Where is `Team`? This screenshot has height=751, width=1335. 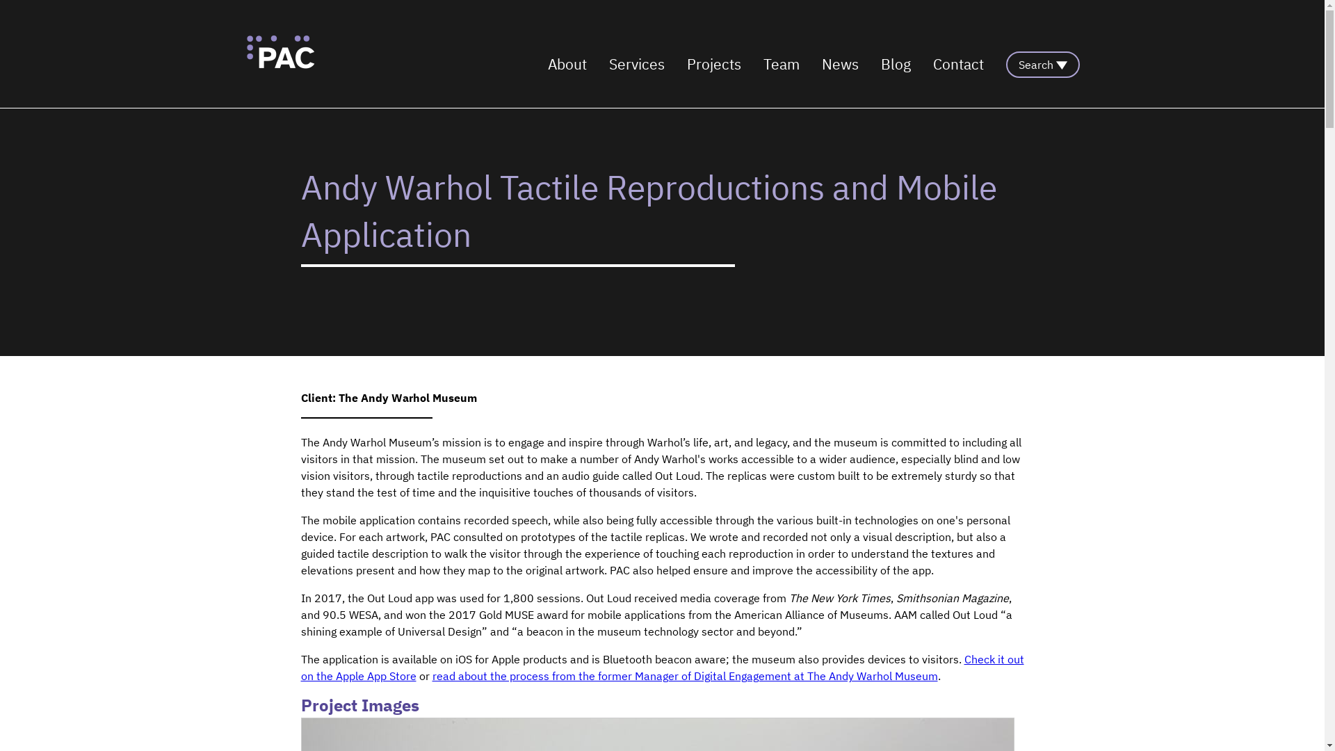
Team is located at coordinates (782, 64).